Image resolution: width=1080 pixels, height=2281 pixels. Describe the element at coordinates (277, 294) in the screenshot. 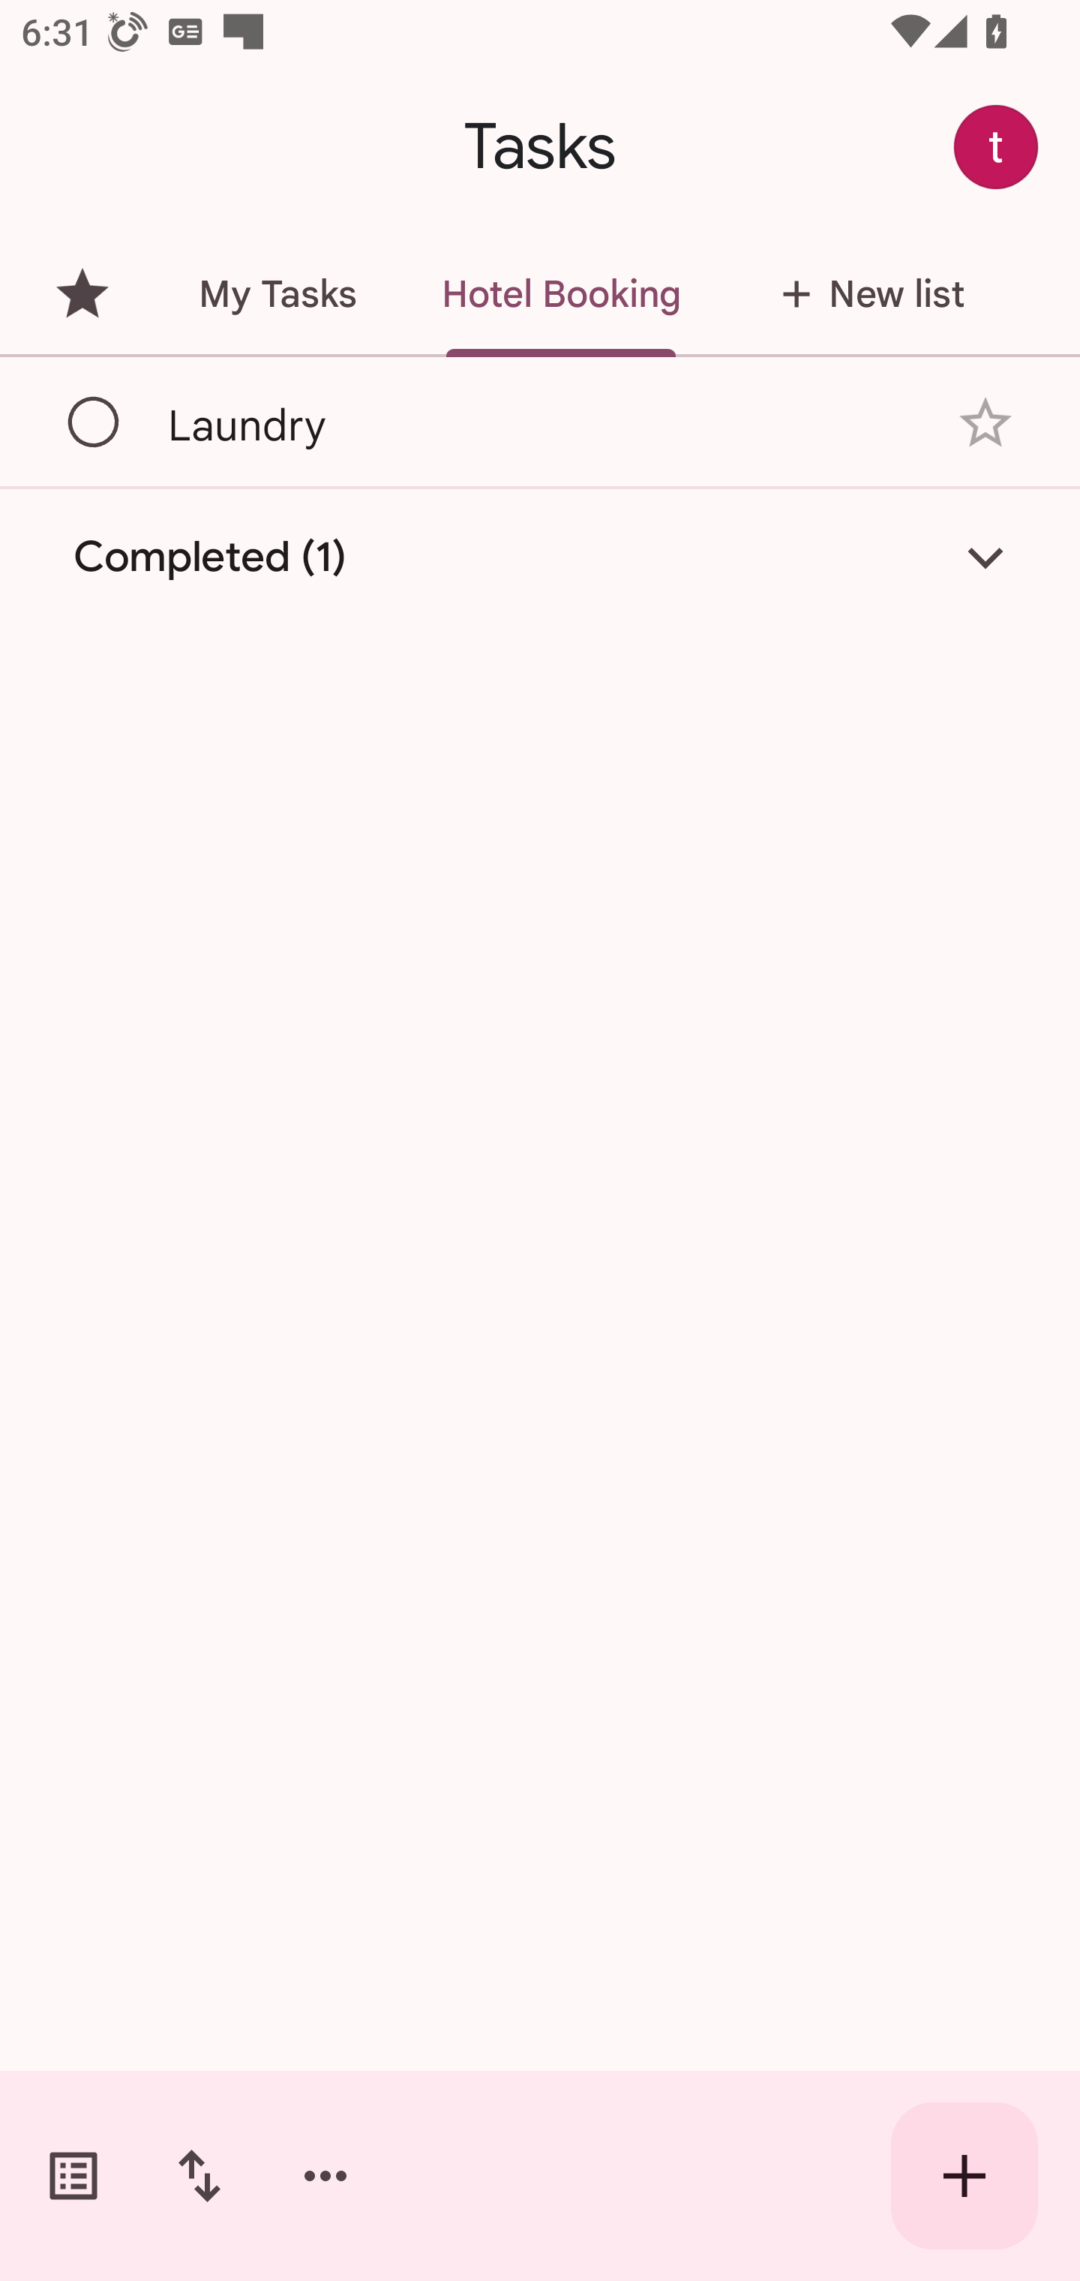

I see `My Tasks` at that location.